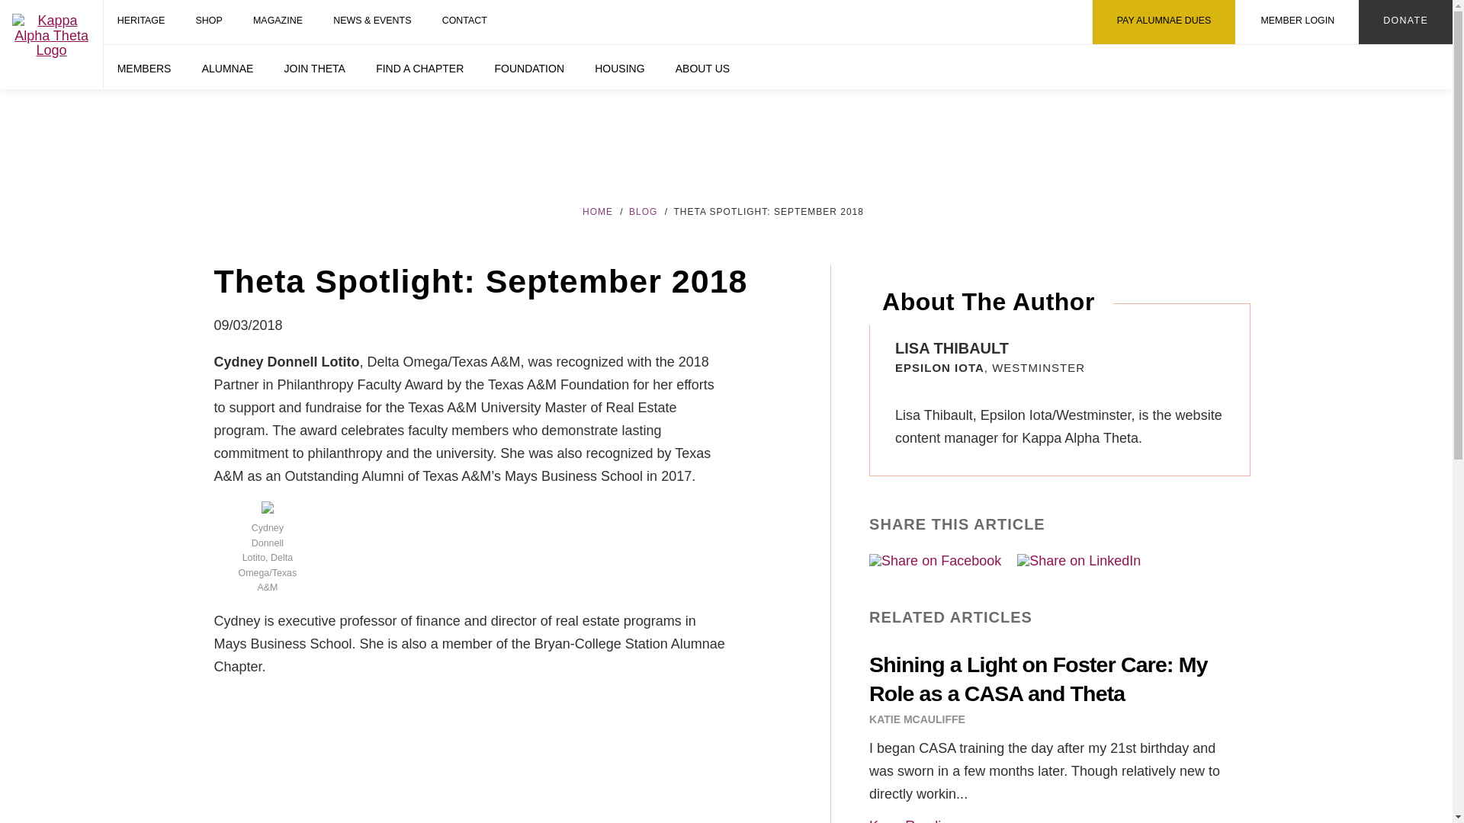 The height and width of the screenshot is (823, 1464). I want to click on HOUSING, so click(621, 67).